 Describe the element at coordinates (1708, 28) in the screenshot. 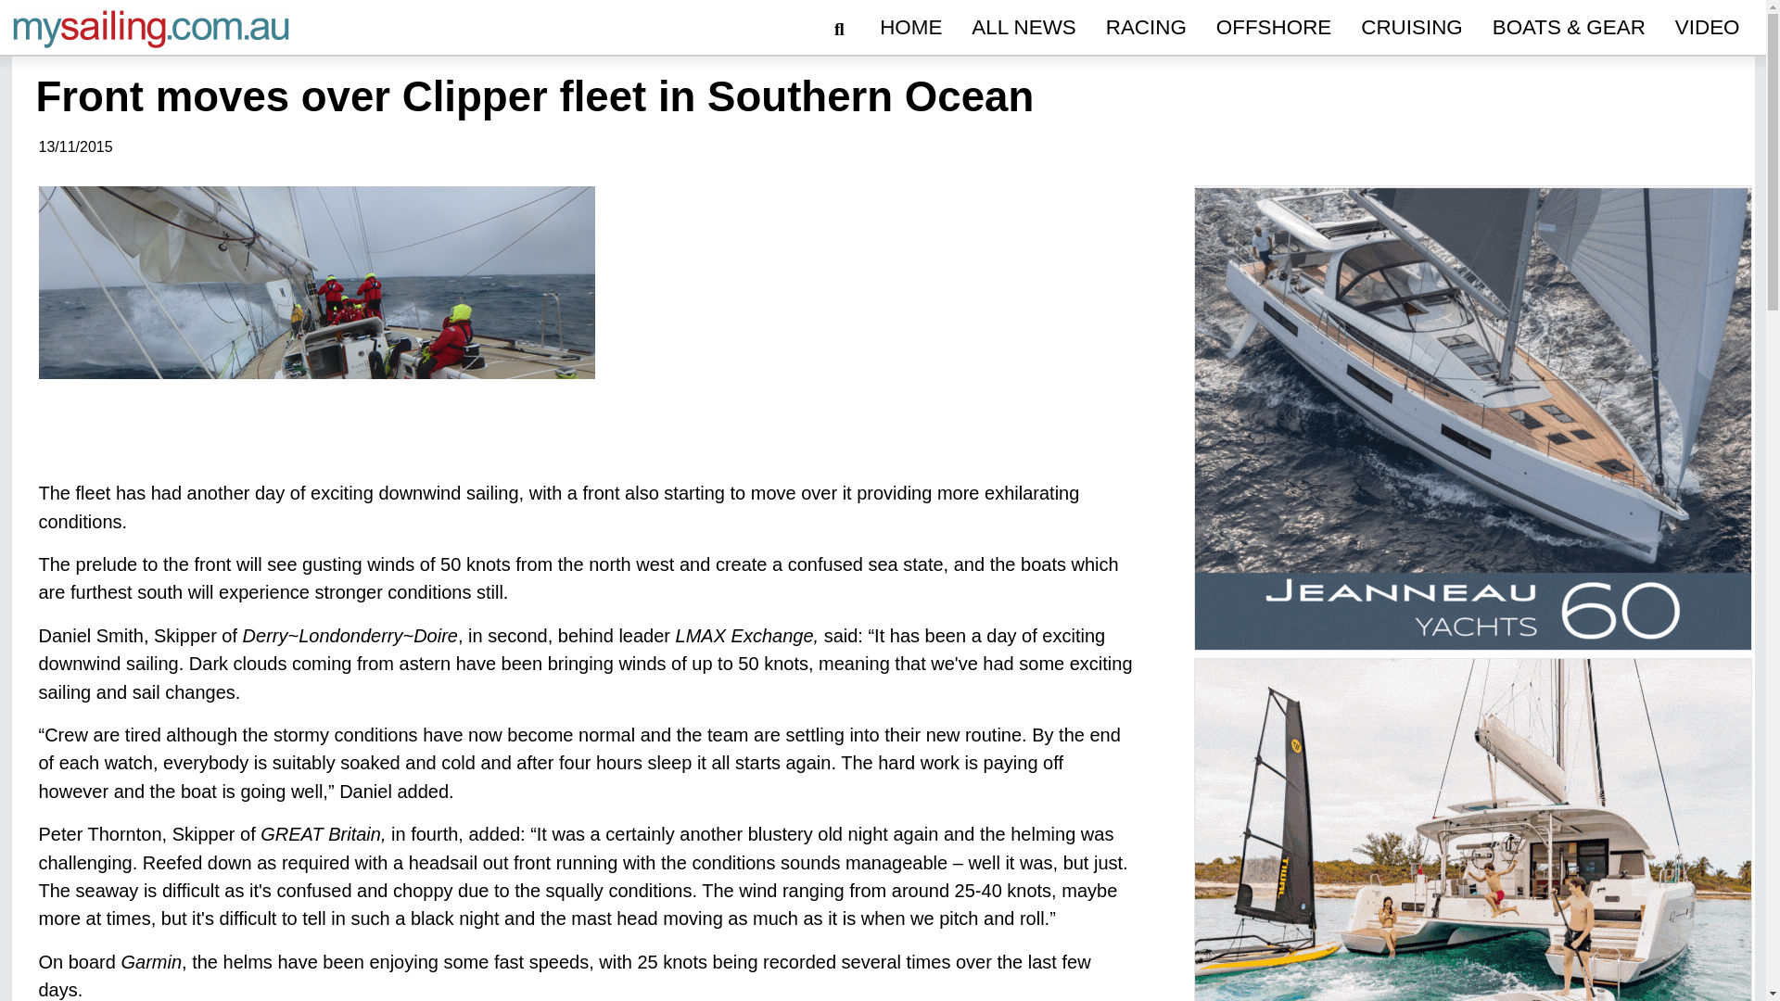

I see `VIDEO` at that location.